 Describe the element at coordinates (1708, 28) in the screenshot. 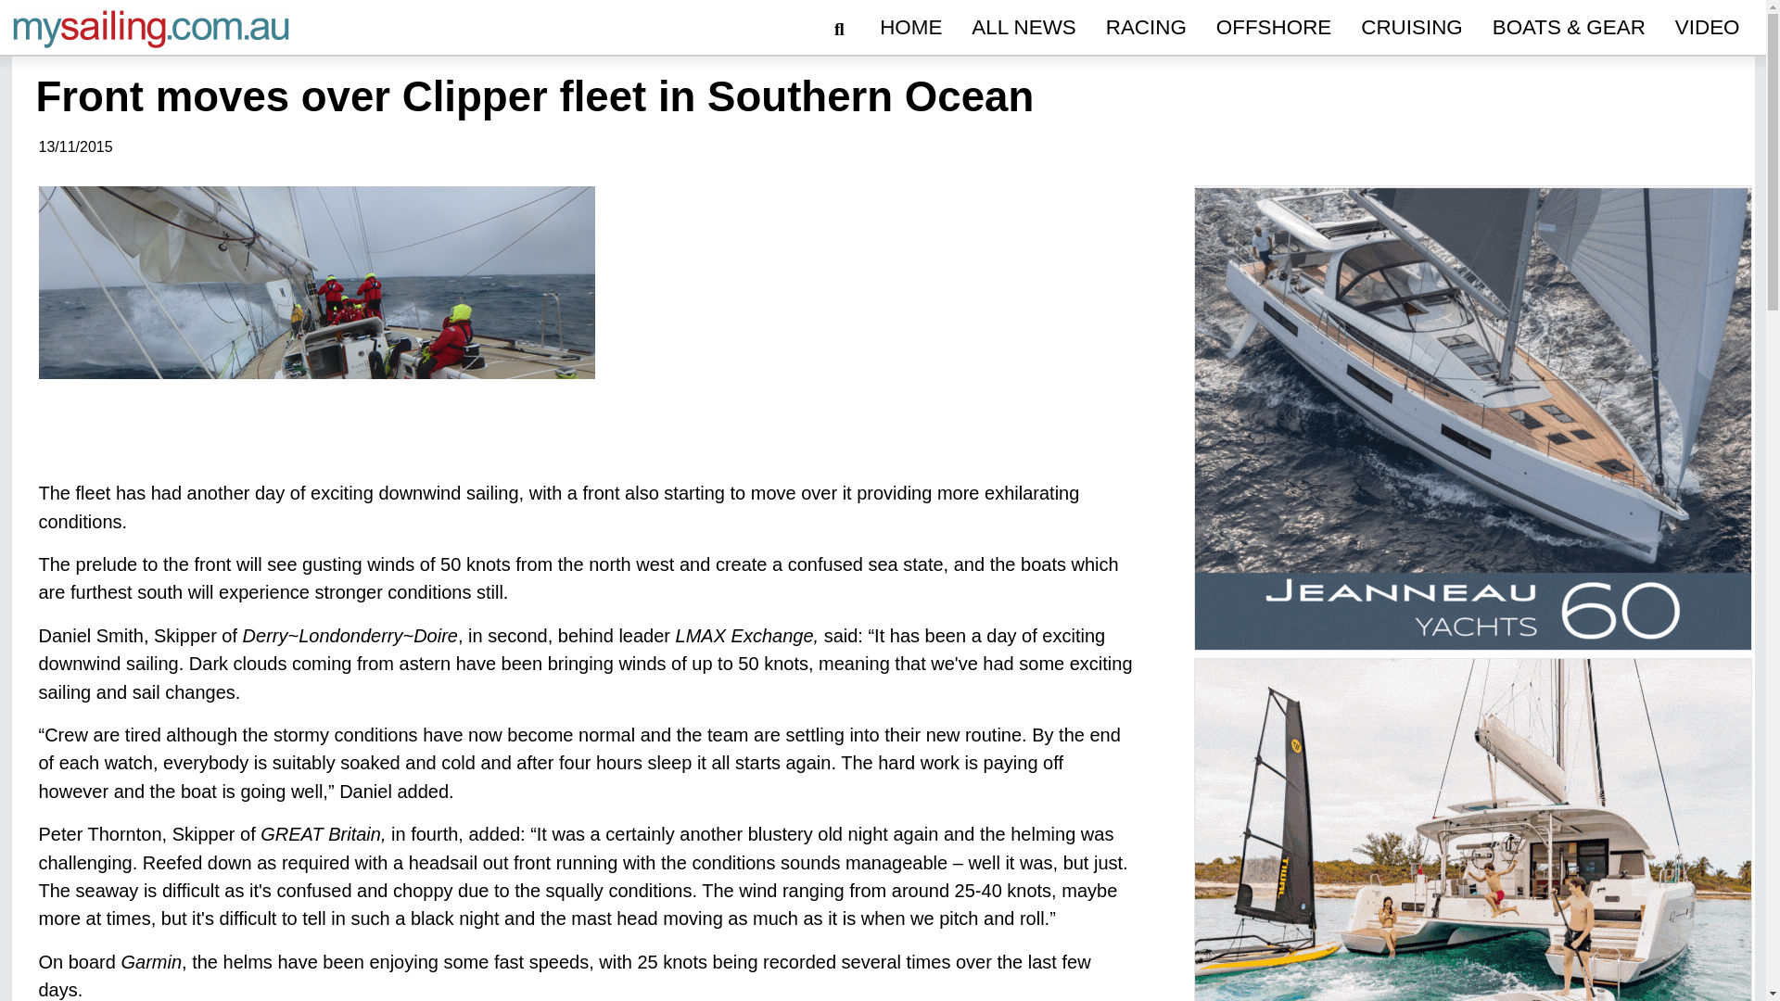

I see `VIDEO` at that location.